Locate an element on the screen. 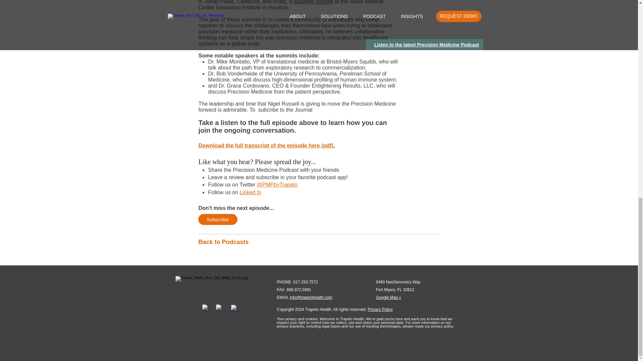 This screenshot has width=643, height=361. Subscribe is located at coordinates (218, 219).